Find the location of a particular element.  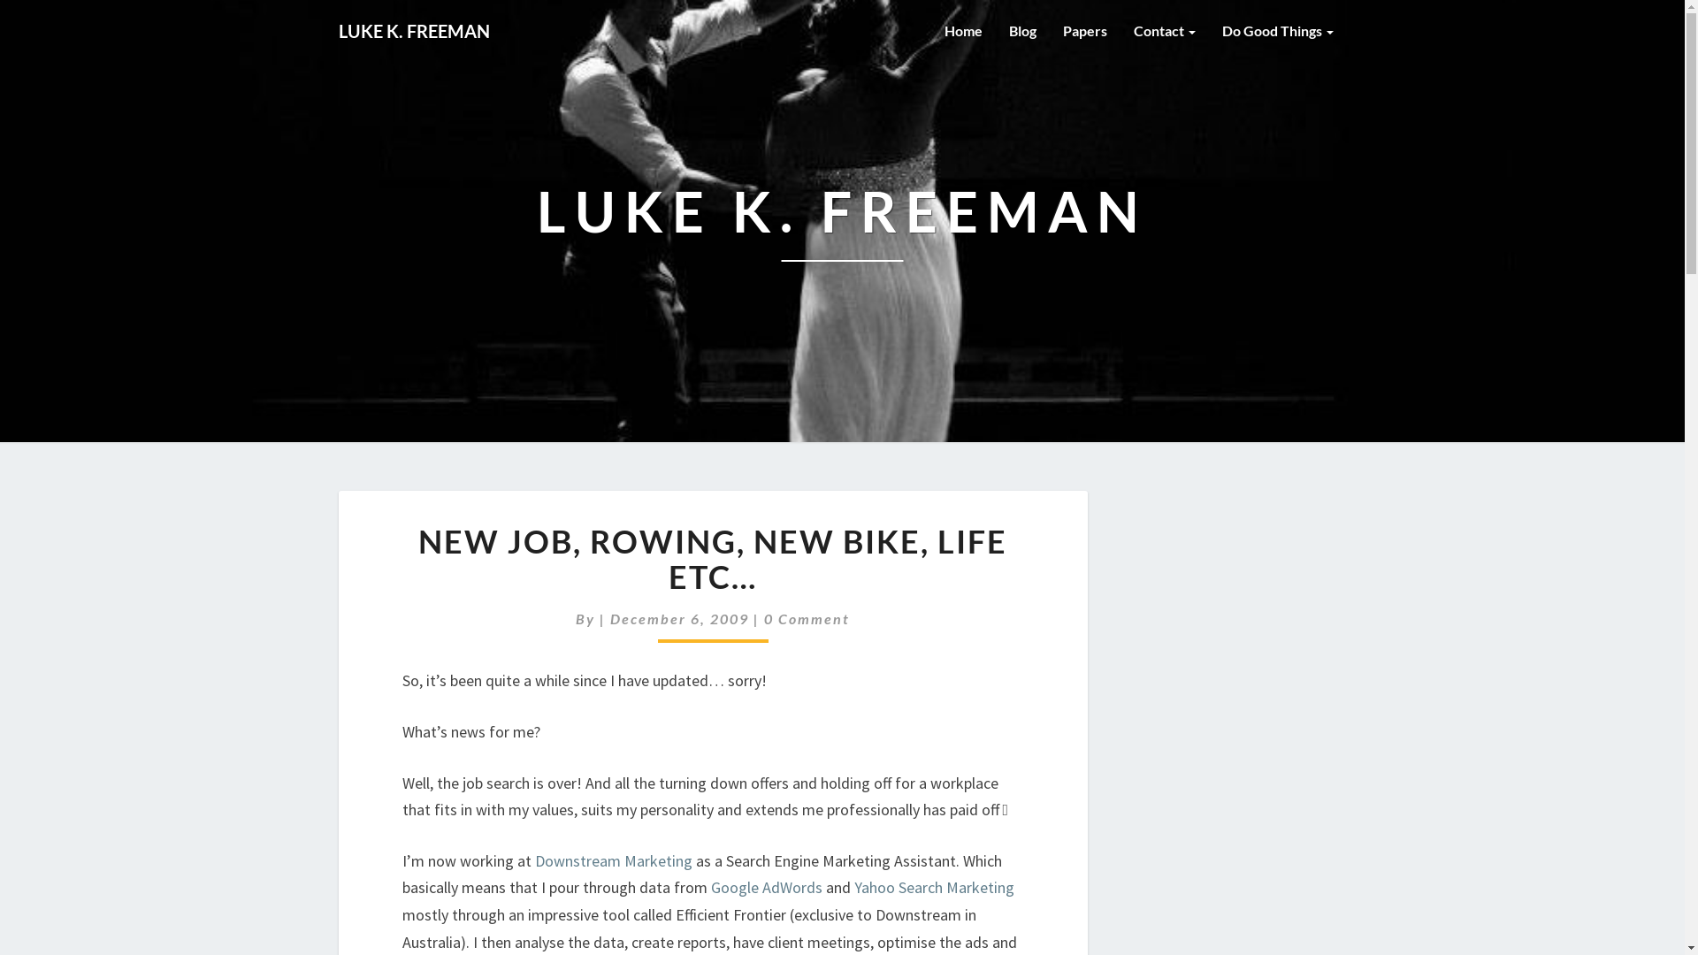

0 Comment is located at coordinates (807, 619).